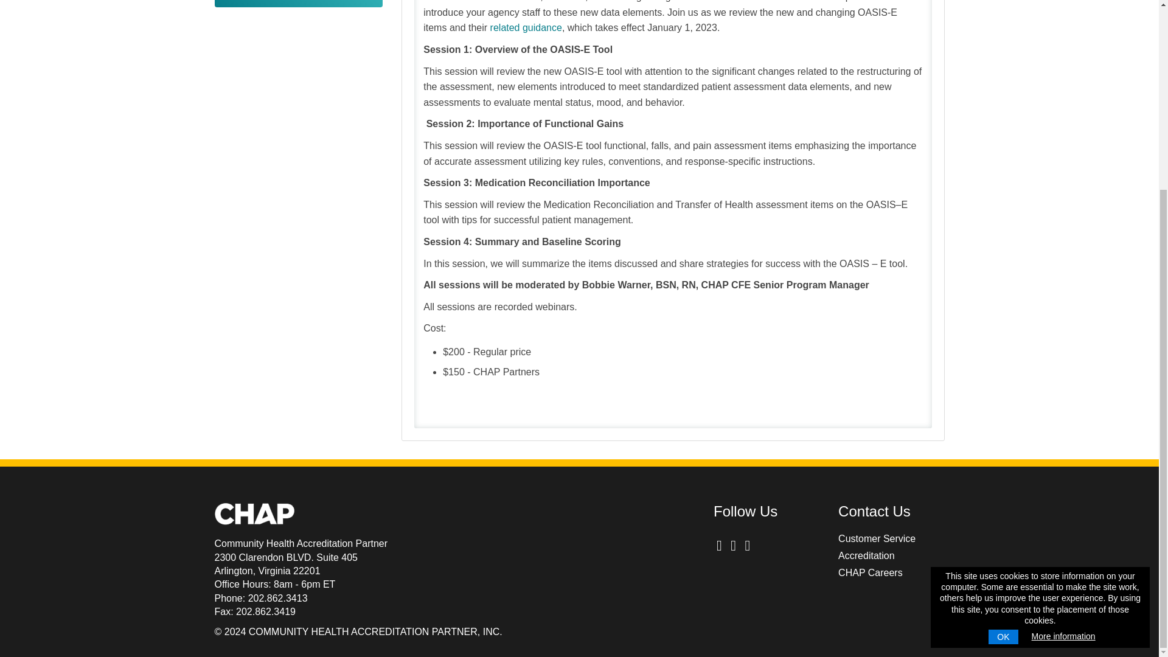 This screenshot has height=657, width=1168. Describe the element at coordinates (1063, 377) in the screenshot. I see `More information` at that location.